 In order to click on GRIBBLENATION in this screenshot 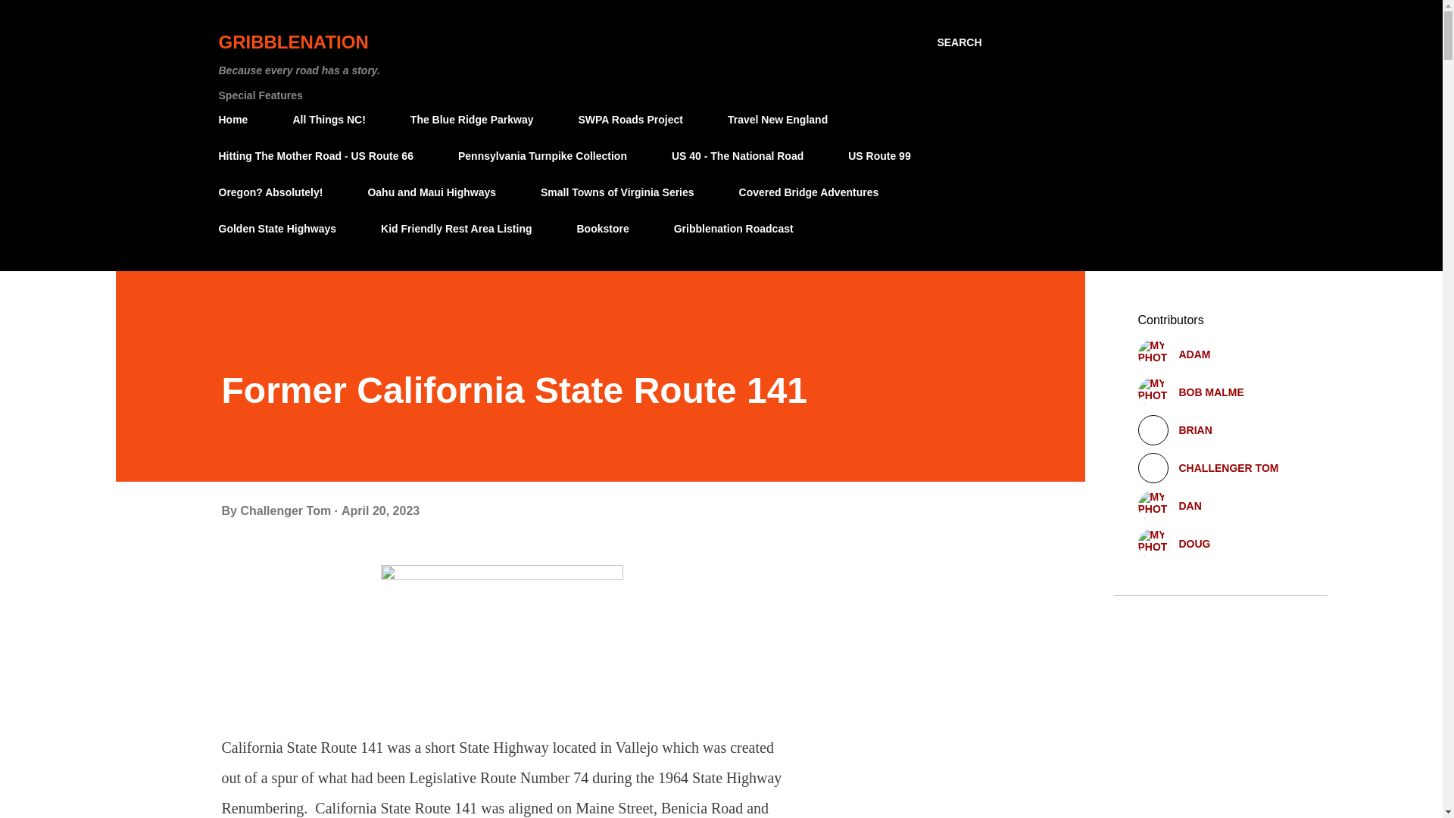, I will do `click(292, 42)`.